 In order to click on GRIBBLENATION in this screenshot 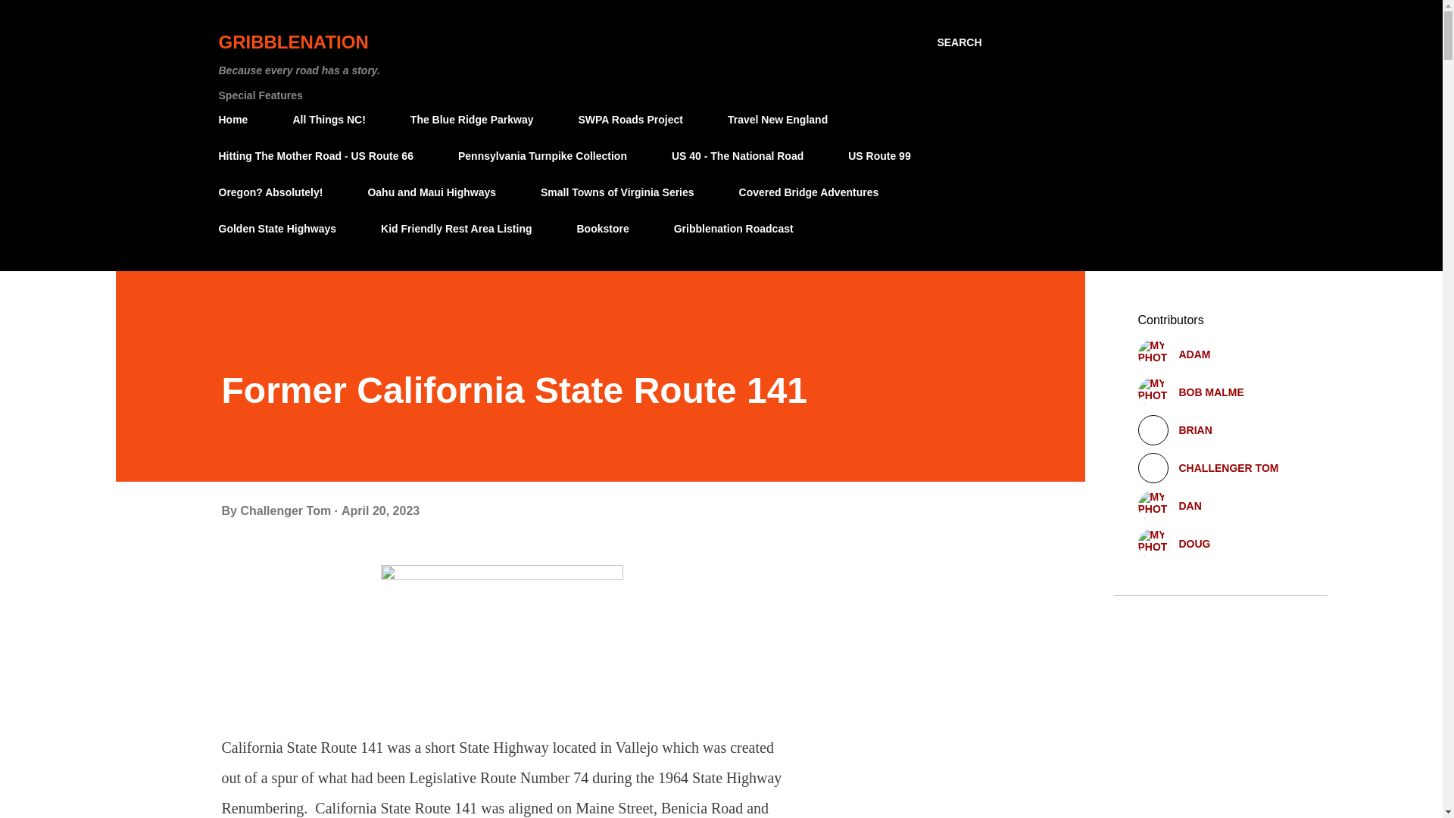, I will do `click(292, 42)`.